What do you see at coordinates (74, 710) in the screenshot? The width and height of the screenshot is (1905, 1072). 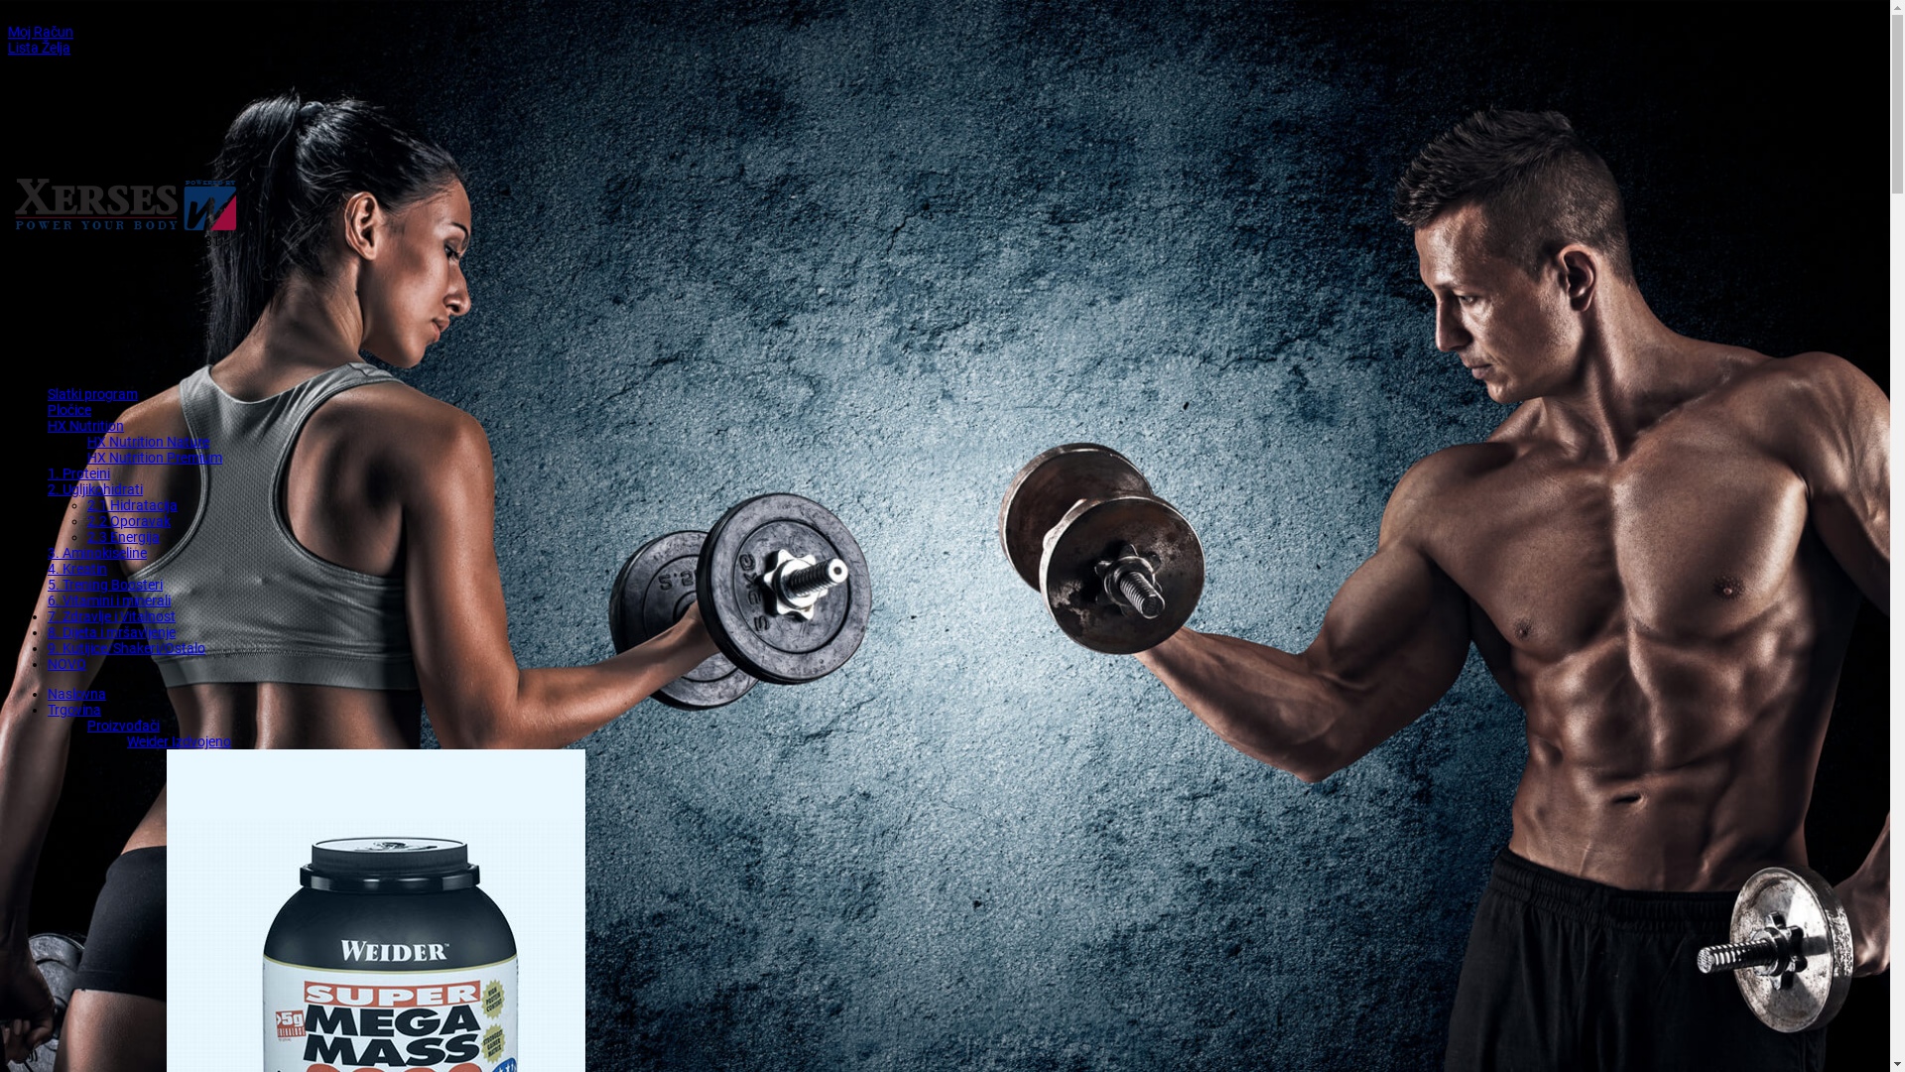 I see `Trgovina` at bounding box center [74, 710].